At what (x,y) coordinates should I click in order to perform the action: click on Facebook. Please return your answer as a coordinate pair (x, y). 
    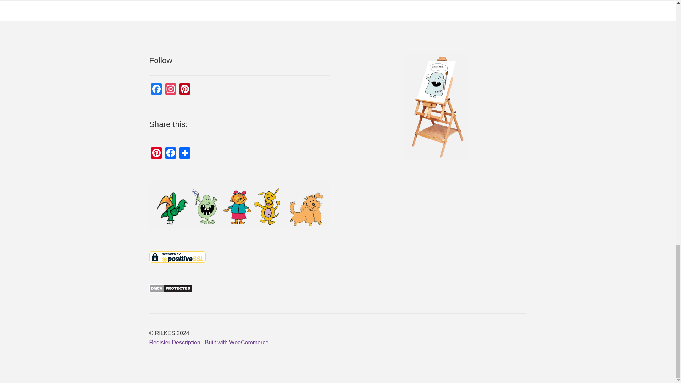
    Looking at the image, I should click on (170, 154).